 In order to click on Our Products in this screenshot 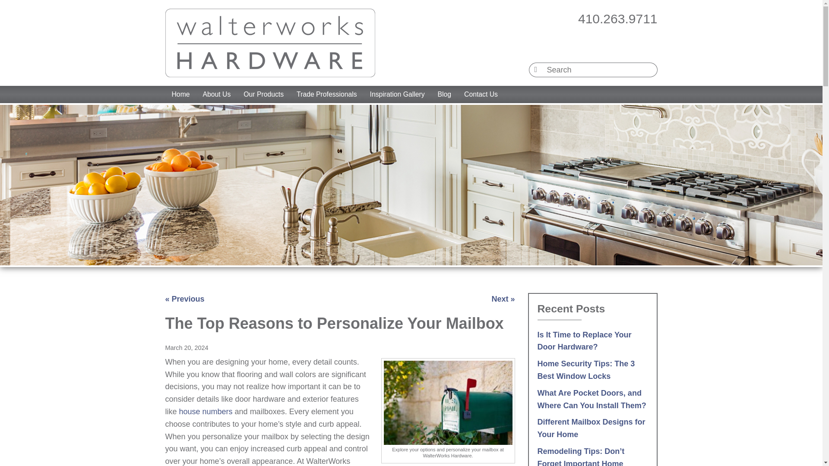, I will do `click(263, 94)`.